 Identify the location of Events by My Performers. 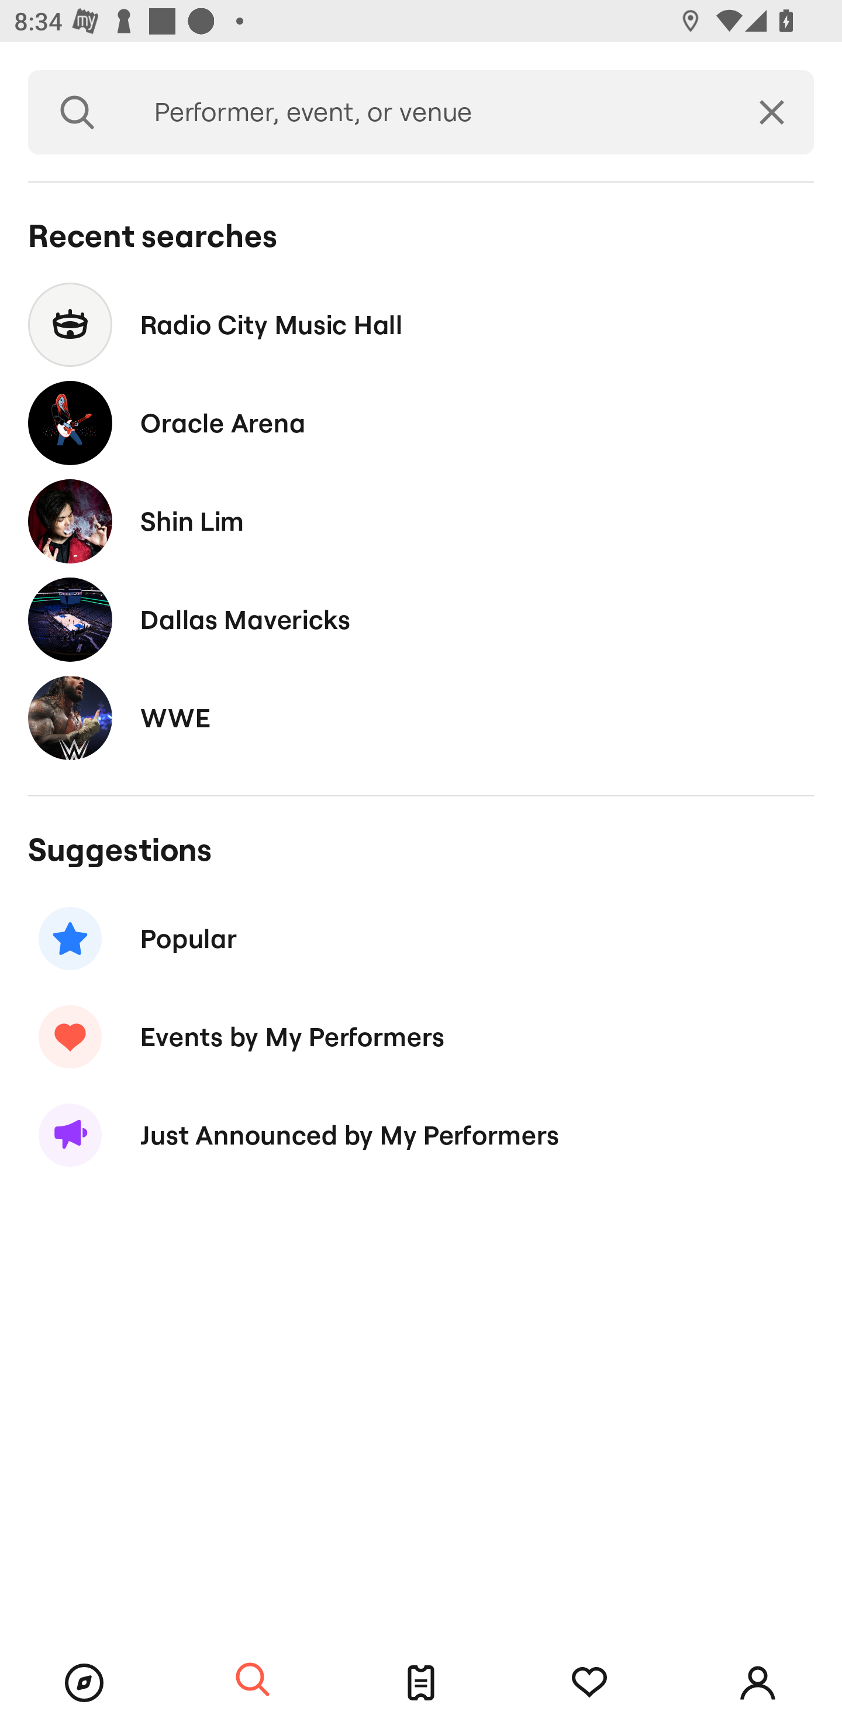
(421, 1036).